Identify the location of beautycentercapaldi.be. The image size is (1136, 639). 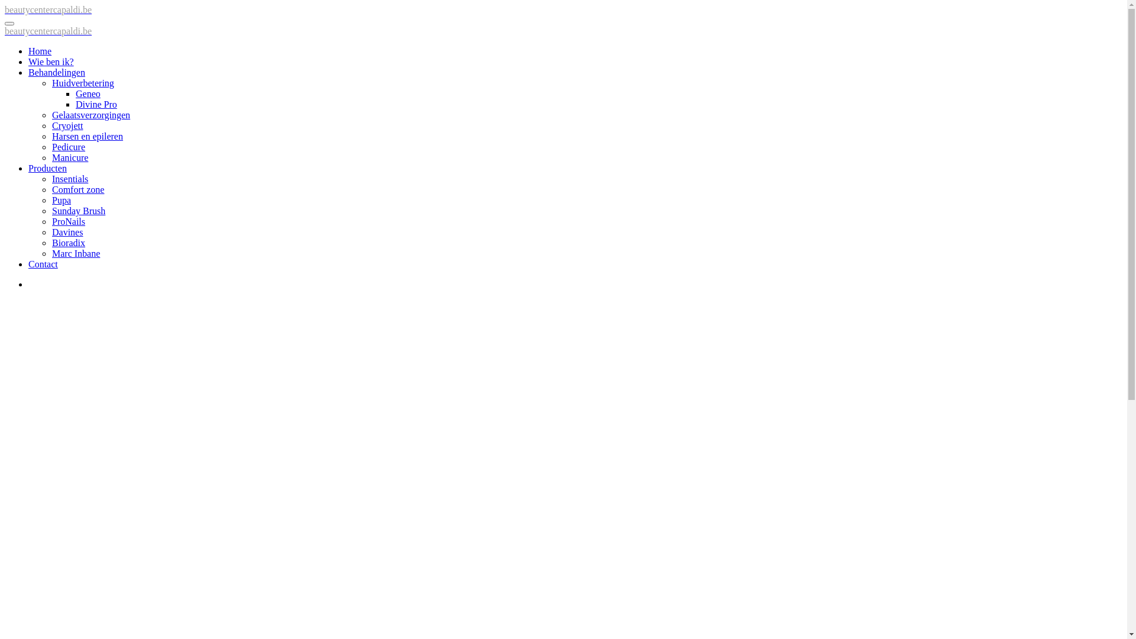
(49, 31).